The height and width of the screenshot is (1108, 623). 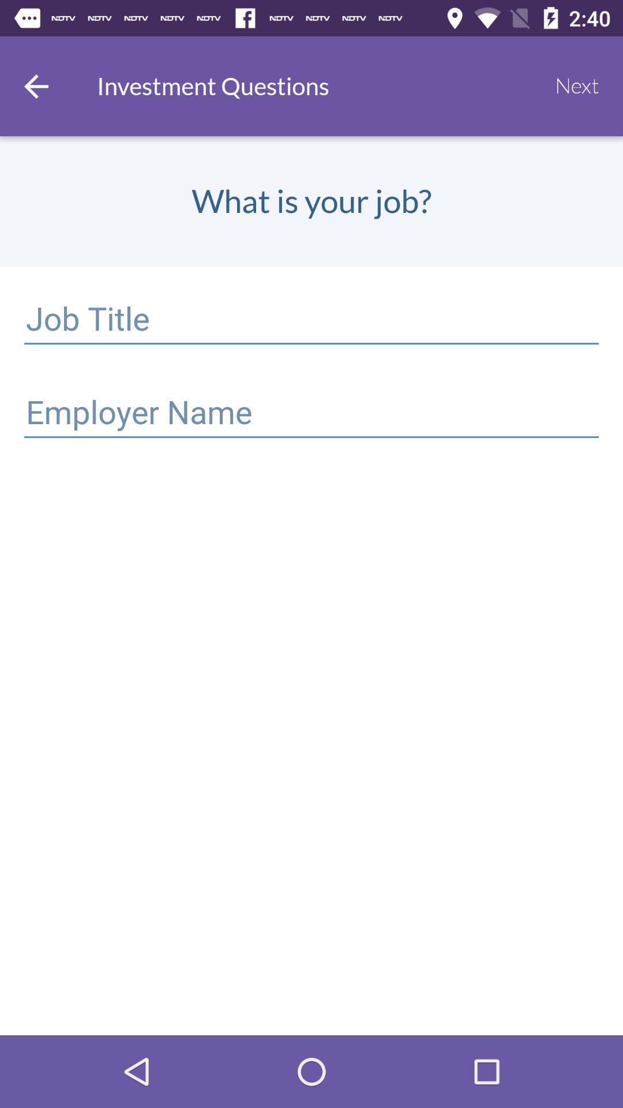 What do you see at coordinates (311, 414) in the screenshot?
I see `save name` at bounding box center [311, 414].